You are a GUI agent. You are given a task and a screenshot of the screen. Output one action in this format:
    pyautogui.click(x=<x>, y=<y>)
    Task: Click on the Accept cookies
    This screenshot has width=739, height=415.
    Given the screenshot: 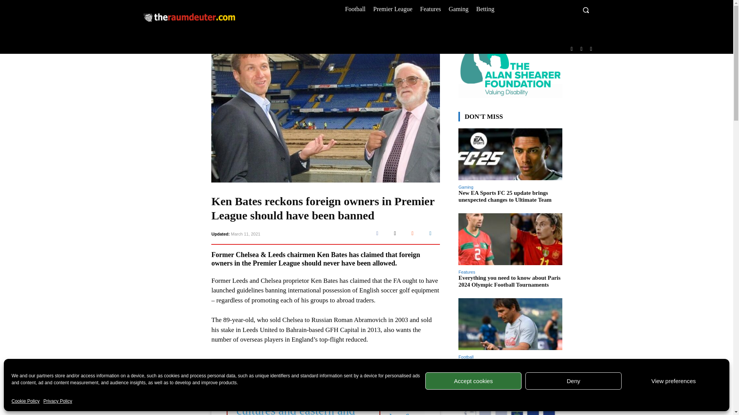 What is the action you would take?
    pyautogui.click(x=473, y=381)
    